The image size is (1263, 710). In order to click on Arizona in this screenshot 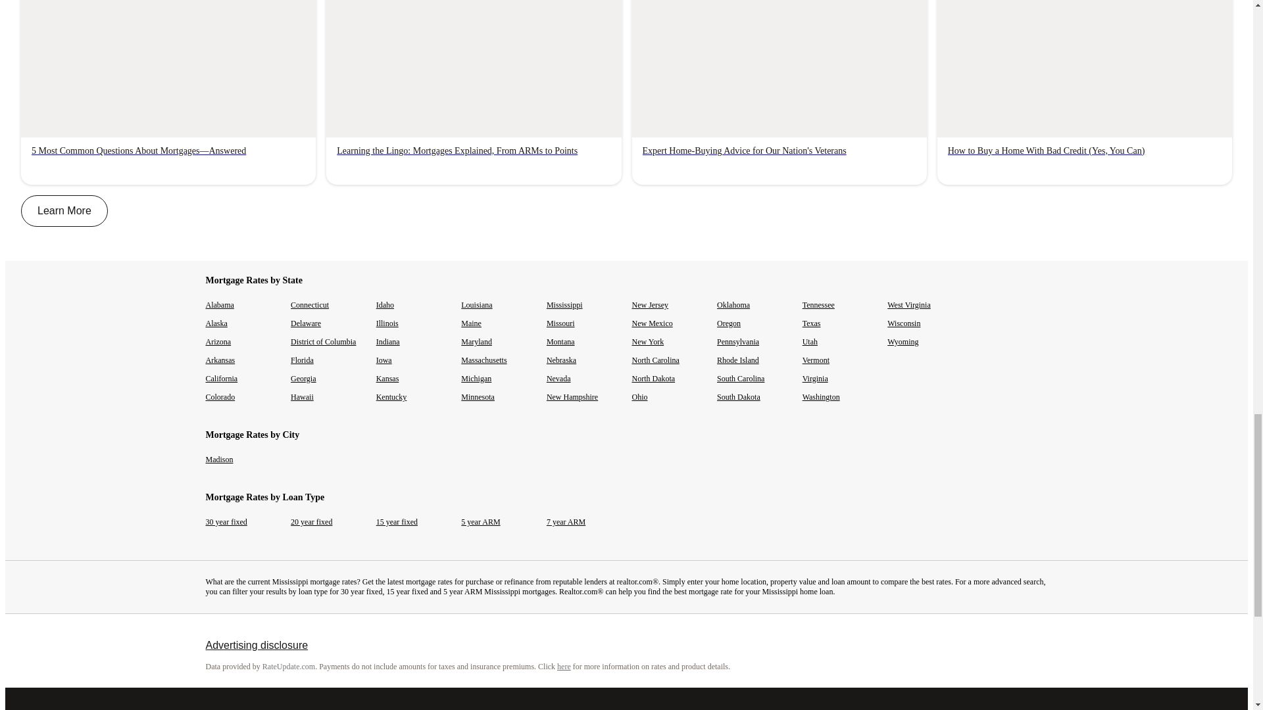, I will do `click(218, 342)`.